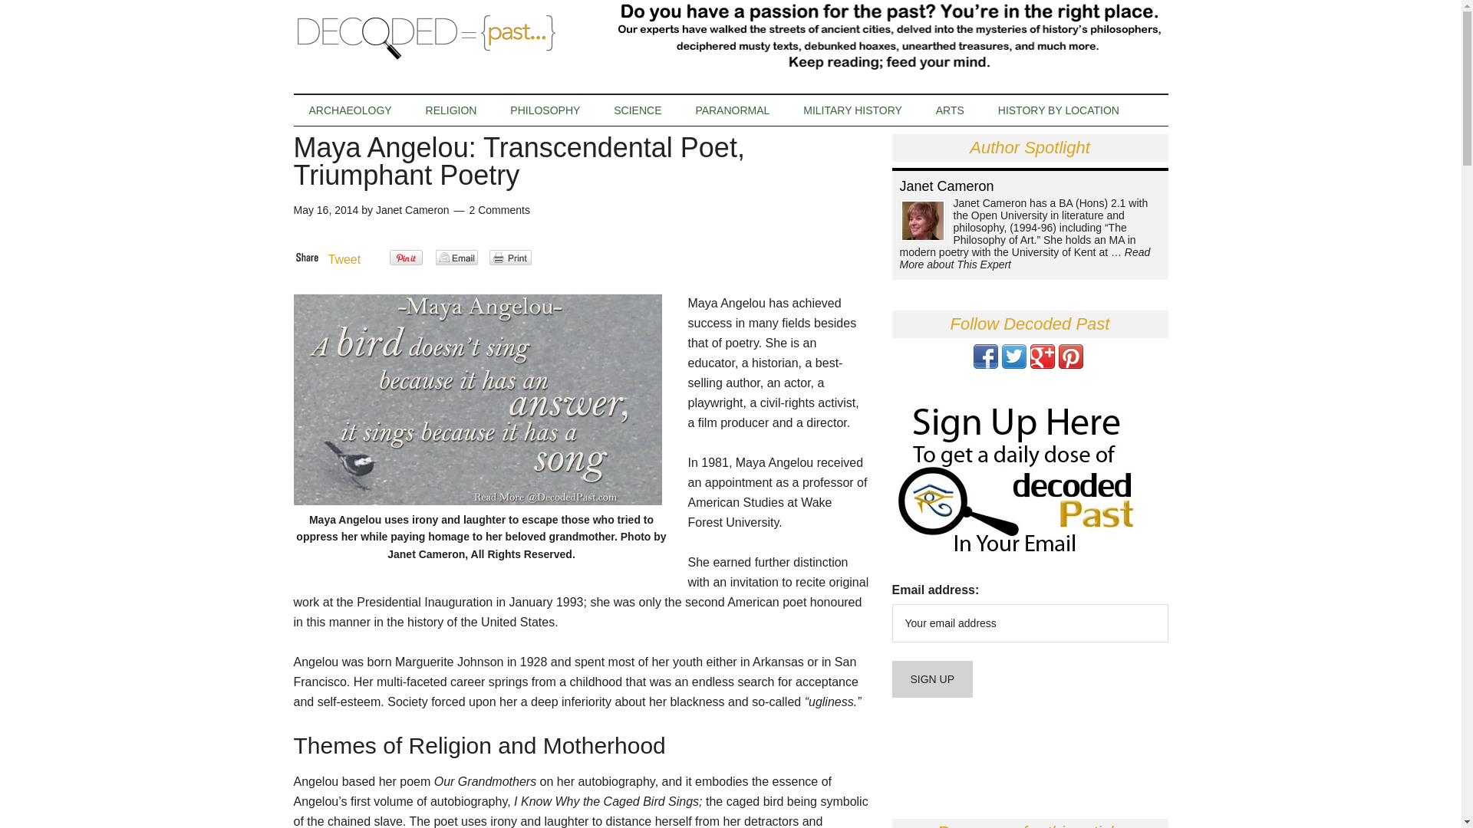 This screenshot has width=1473, height=828. Describe the element at coordinates (344, 259) in the screenshot. I see `Tweet` at that location.